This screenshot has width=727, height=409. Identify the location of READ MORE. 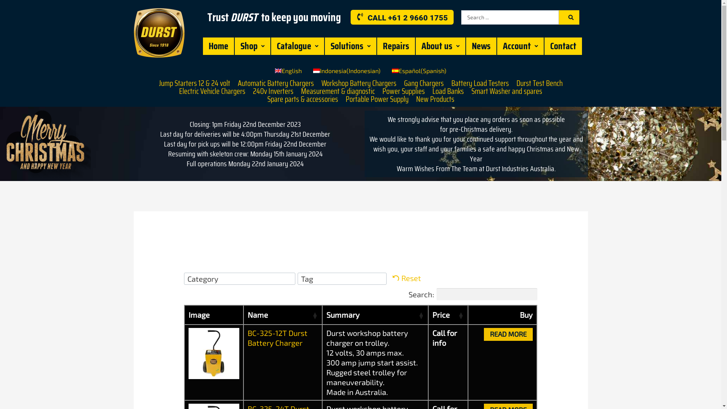
(508, 334).